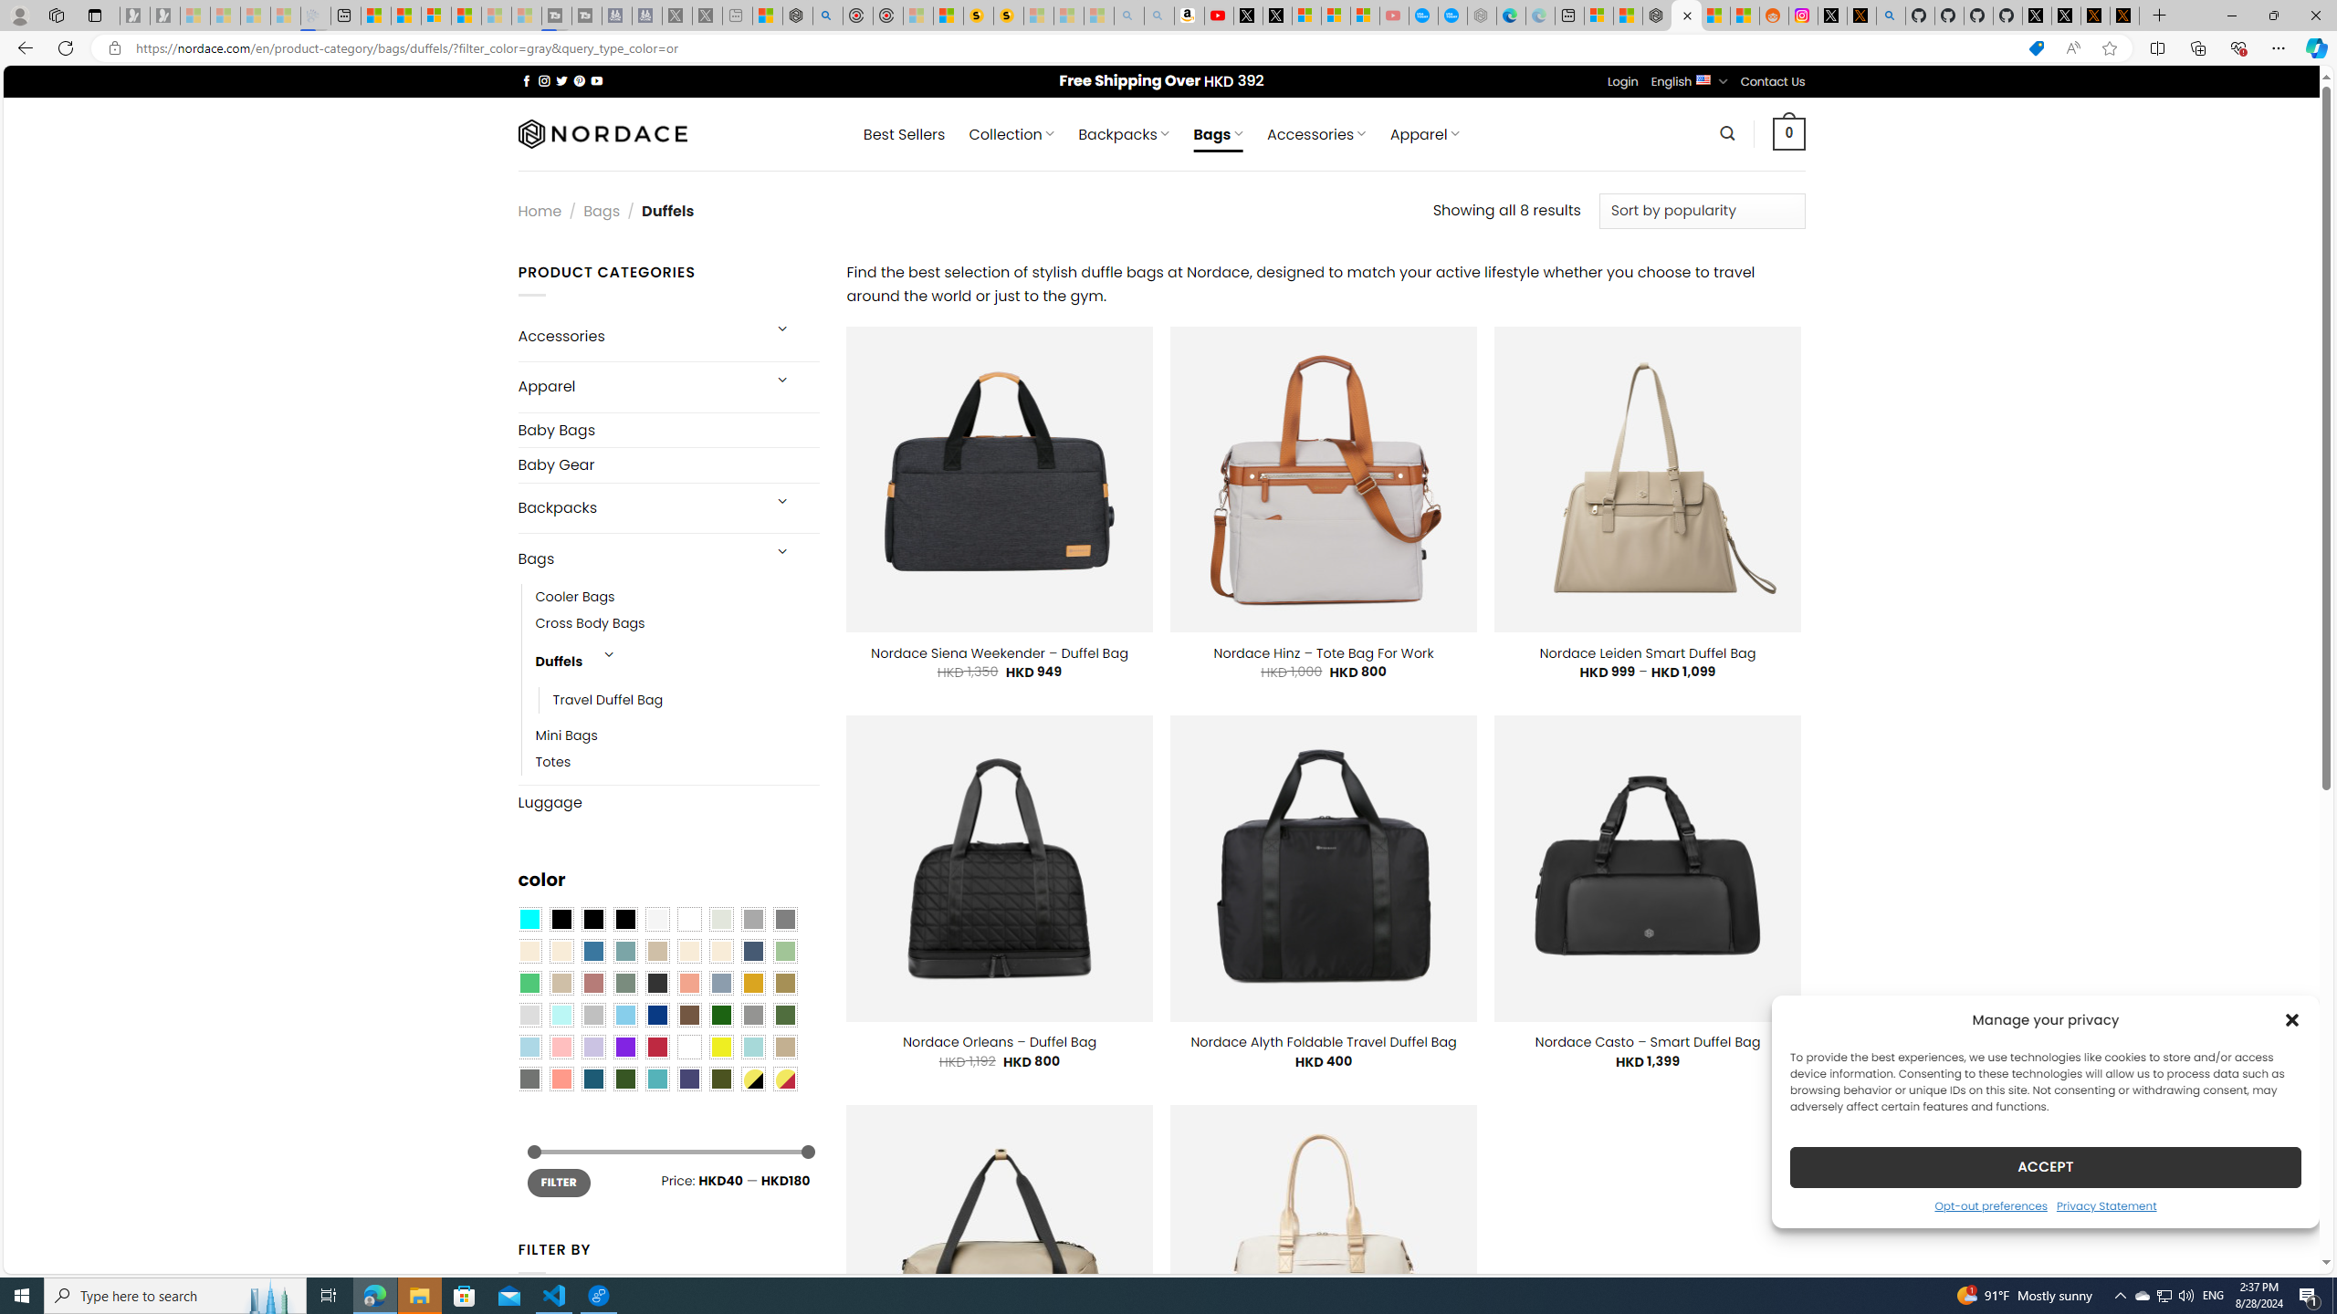 The width and height of the screenshot is (2337, 1314). I want to click on X - Sleeping, so click(707, 16).